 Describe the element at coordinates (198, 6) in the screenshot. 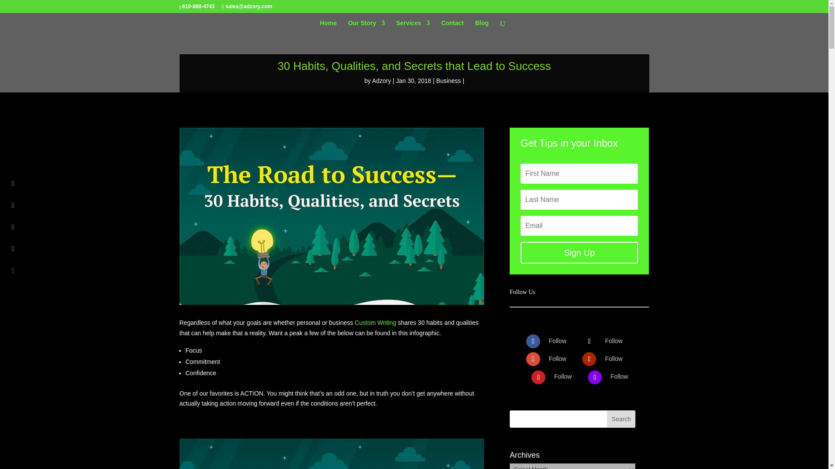

I see `610-888-4743` at that location.